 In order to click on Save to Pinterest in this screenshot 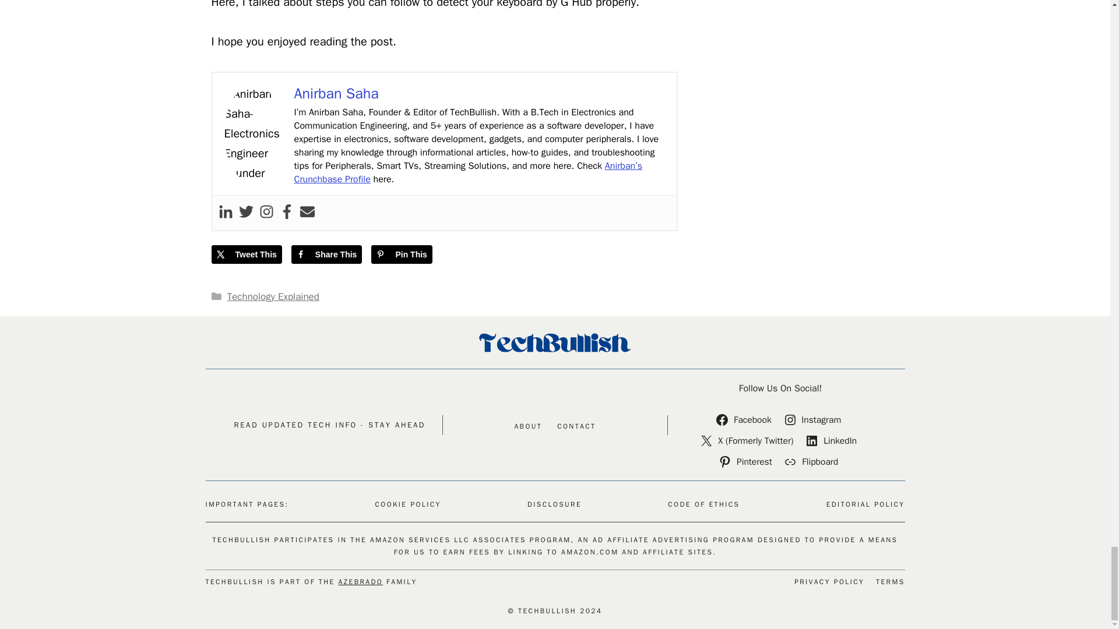, I will do `click(402, 254)`.